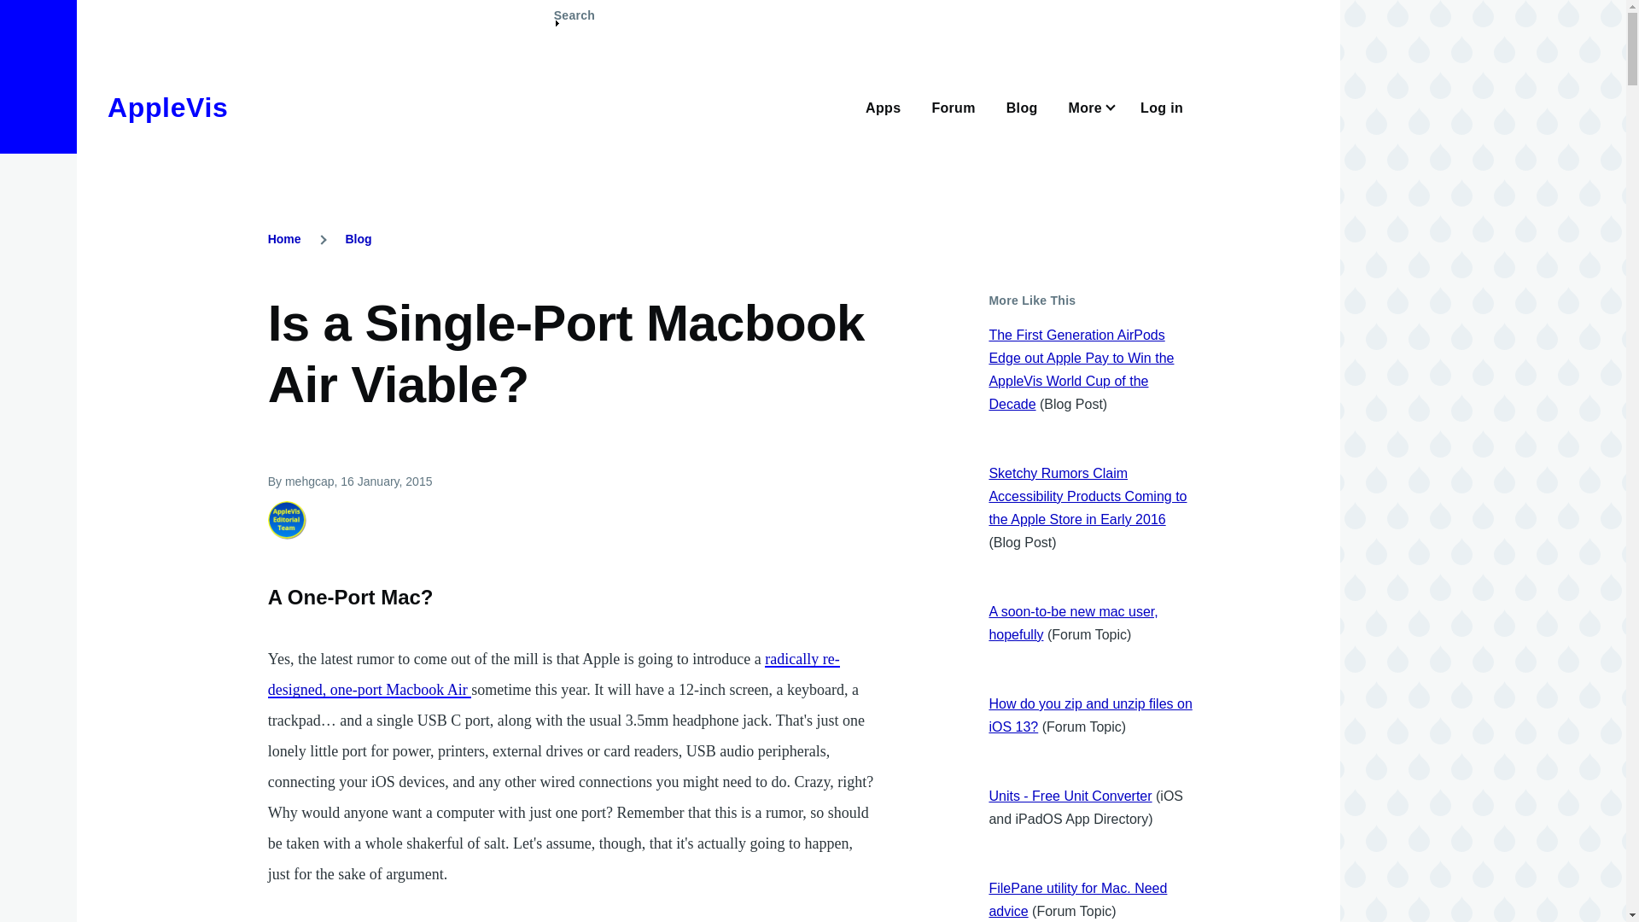  I want to click on Home, so click(285, 239).